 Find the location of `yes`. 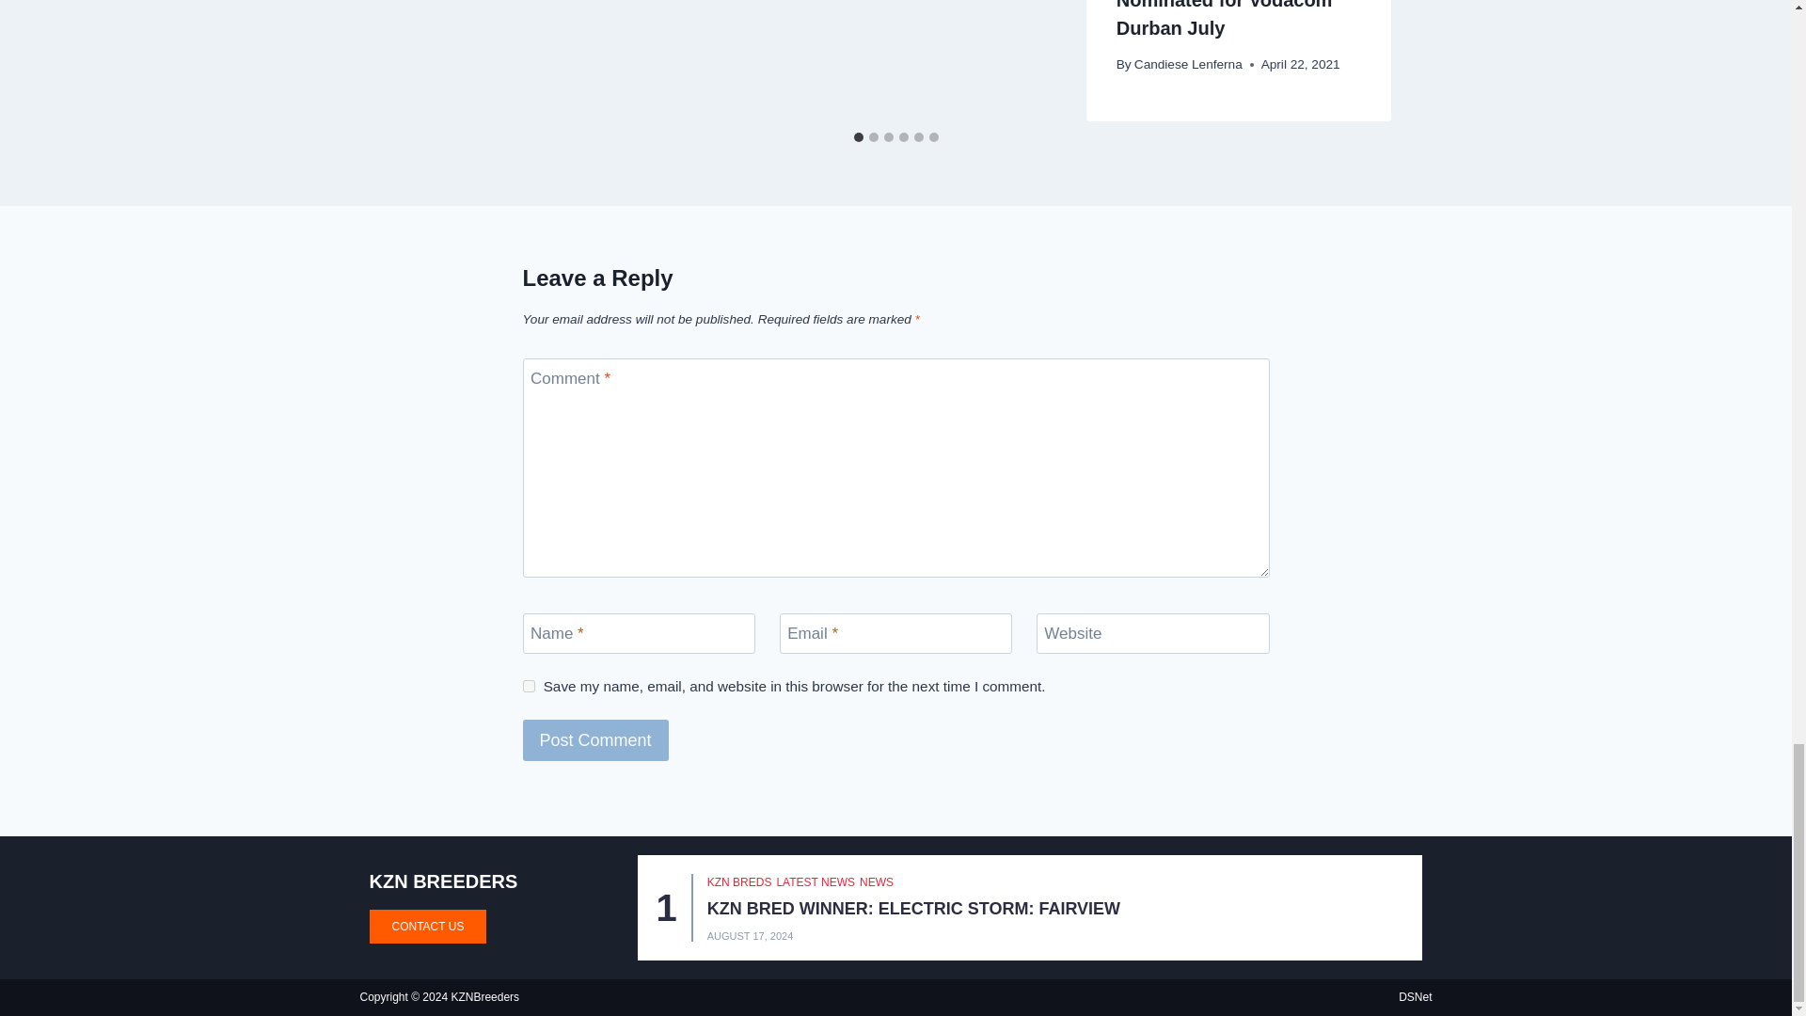

yes is located at coordinates (529, 685).